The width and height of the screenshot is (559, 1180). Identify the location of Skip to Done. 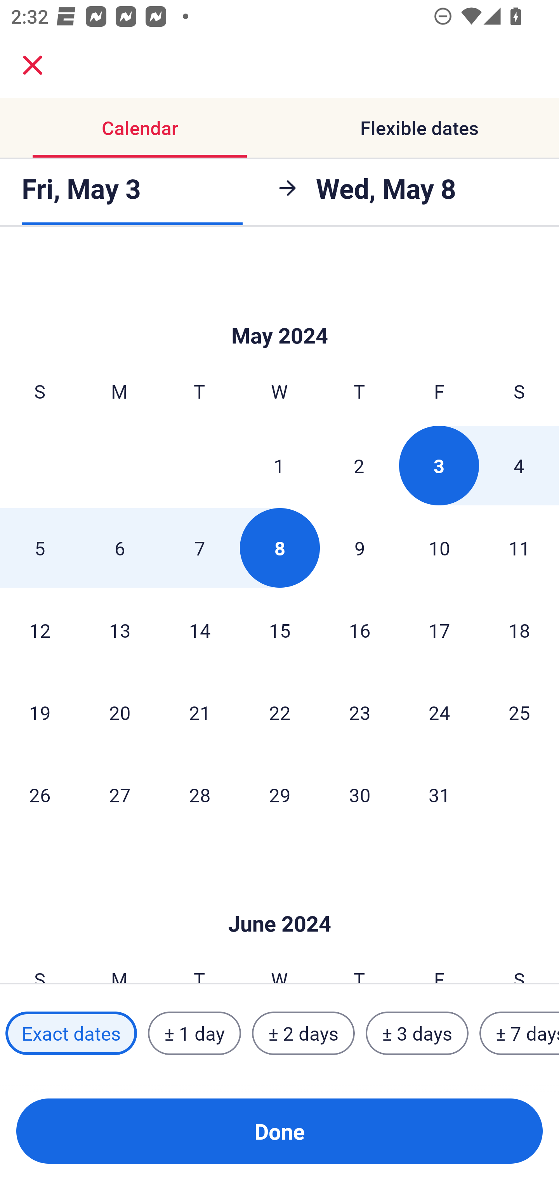
(279, 312).